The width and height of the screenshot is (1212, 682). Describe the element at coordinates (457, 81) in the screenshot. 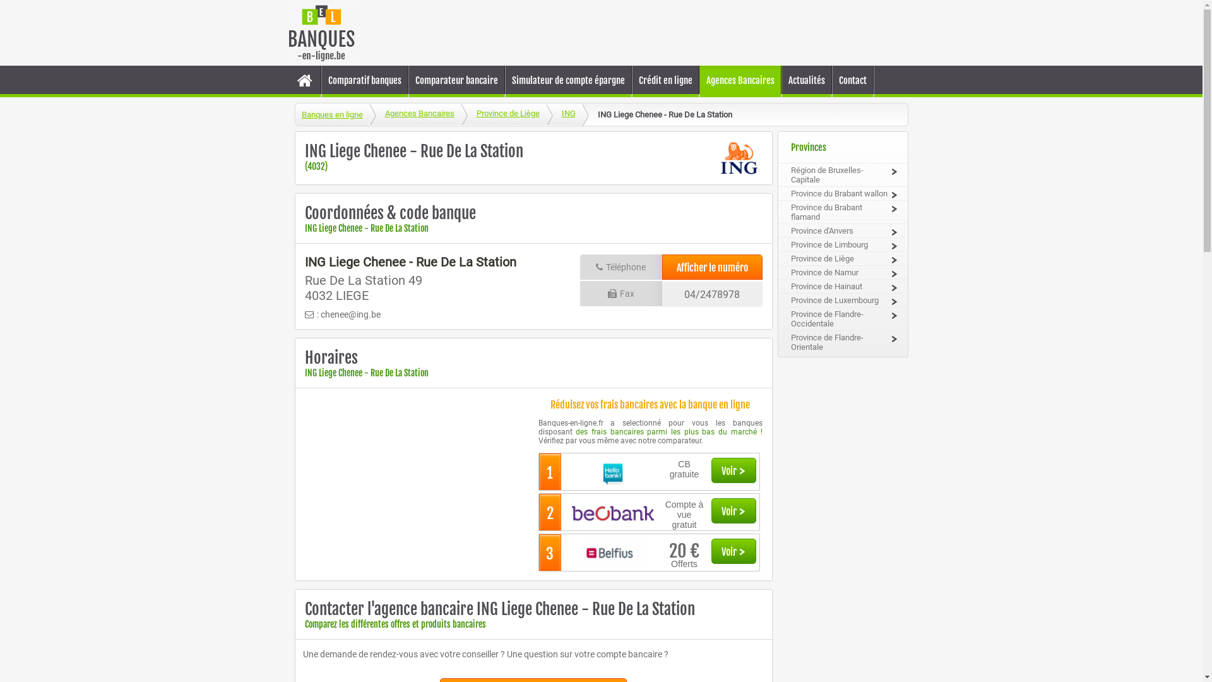

I see `Comparateur bancaire` at that location.